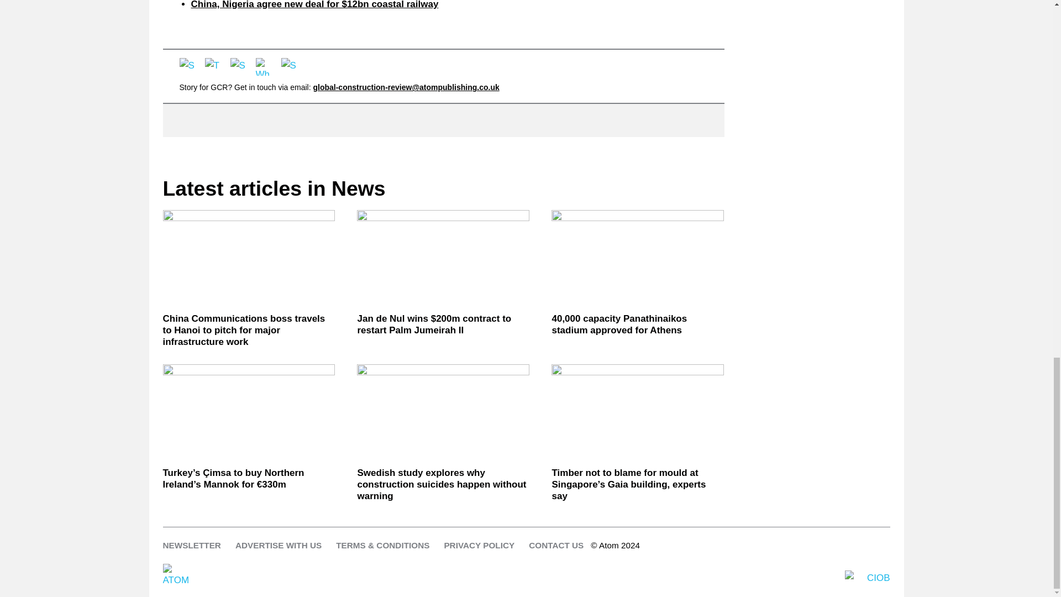 The width and height of the screenshot is (1061, 597). What do you see at coordinates (188, 66) in the screenshot?
I see `Share on Facebook` at bounding box center [188, 66].